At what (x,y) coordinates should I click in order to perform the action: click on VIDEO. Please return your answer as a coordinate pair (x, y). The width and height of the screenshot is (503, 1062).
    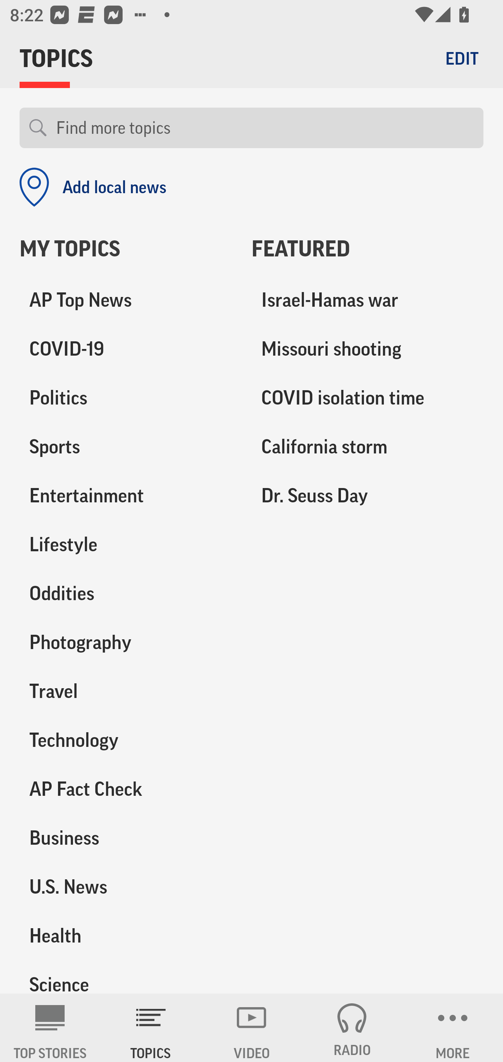
    Looking at the image, I should click on (251, 1028).